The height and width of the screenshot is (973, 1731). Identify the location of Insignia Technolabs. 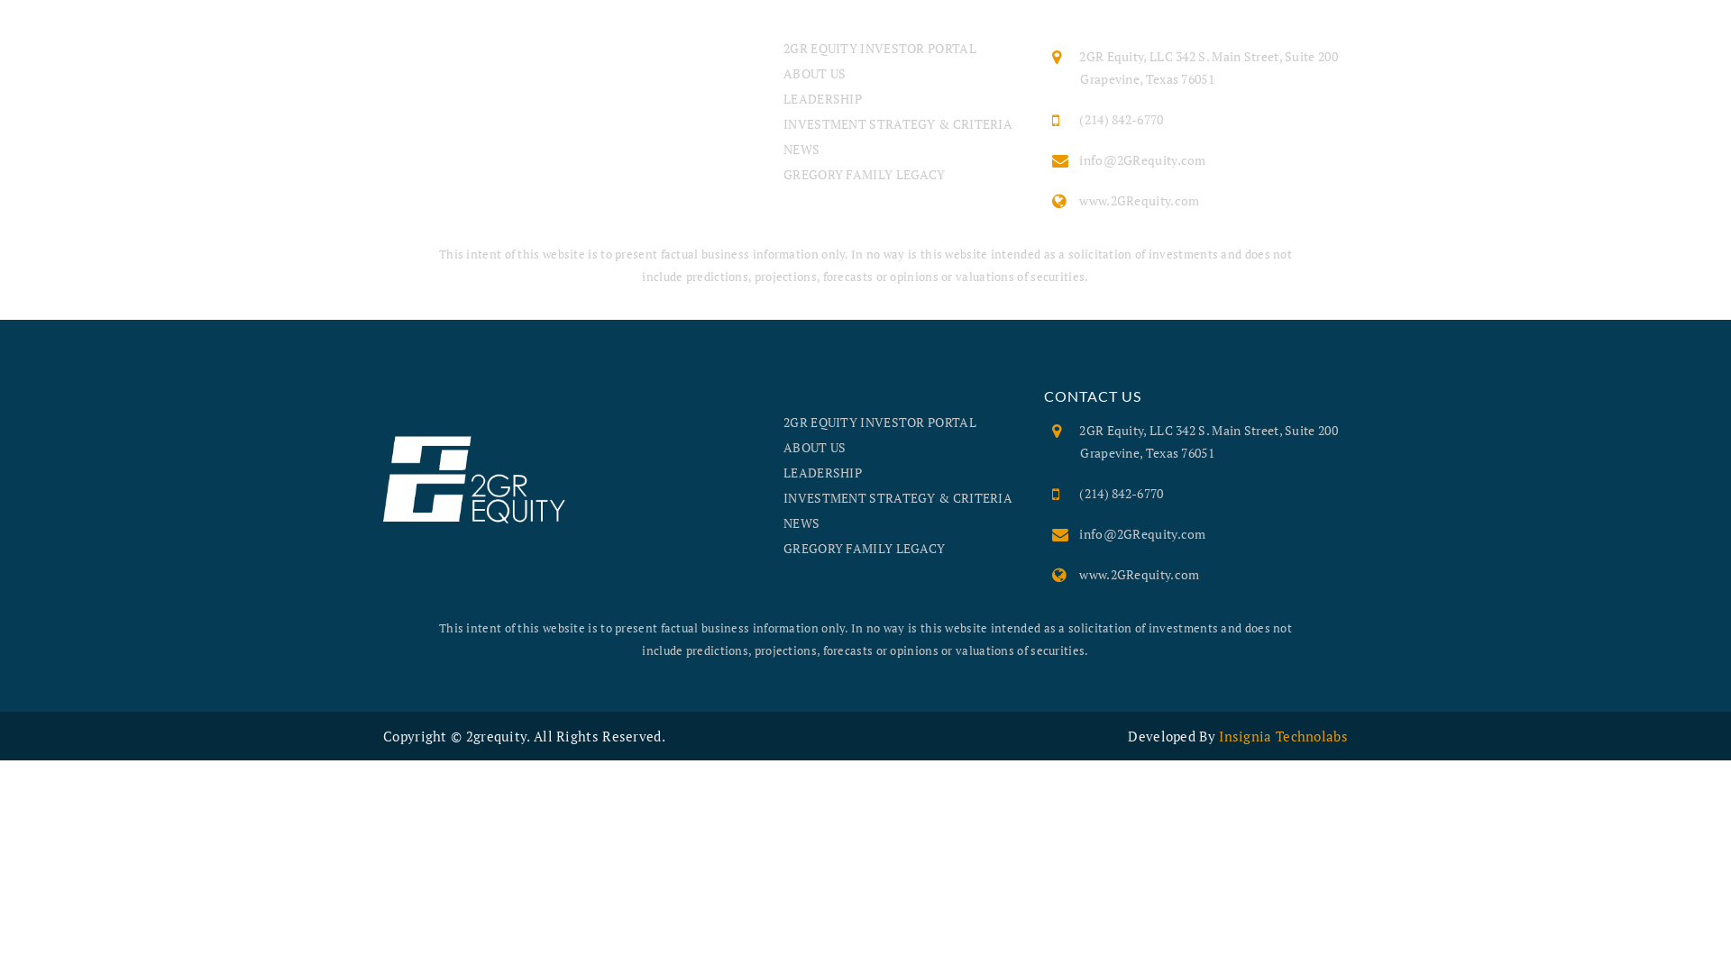
(1284, 736).